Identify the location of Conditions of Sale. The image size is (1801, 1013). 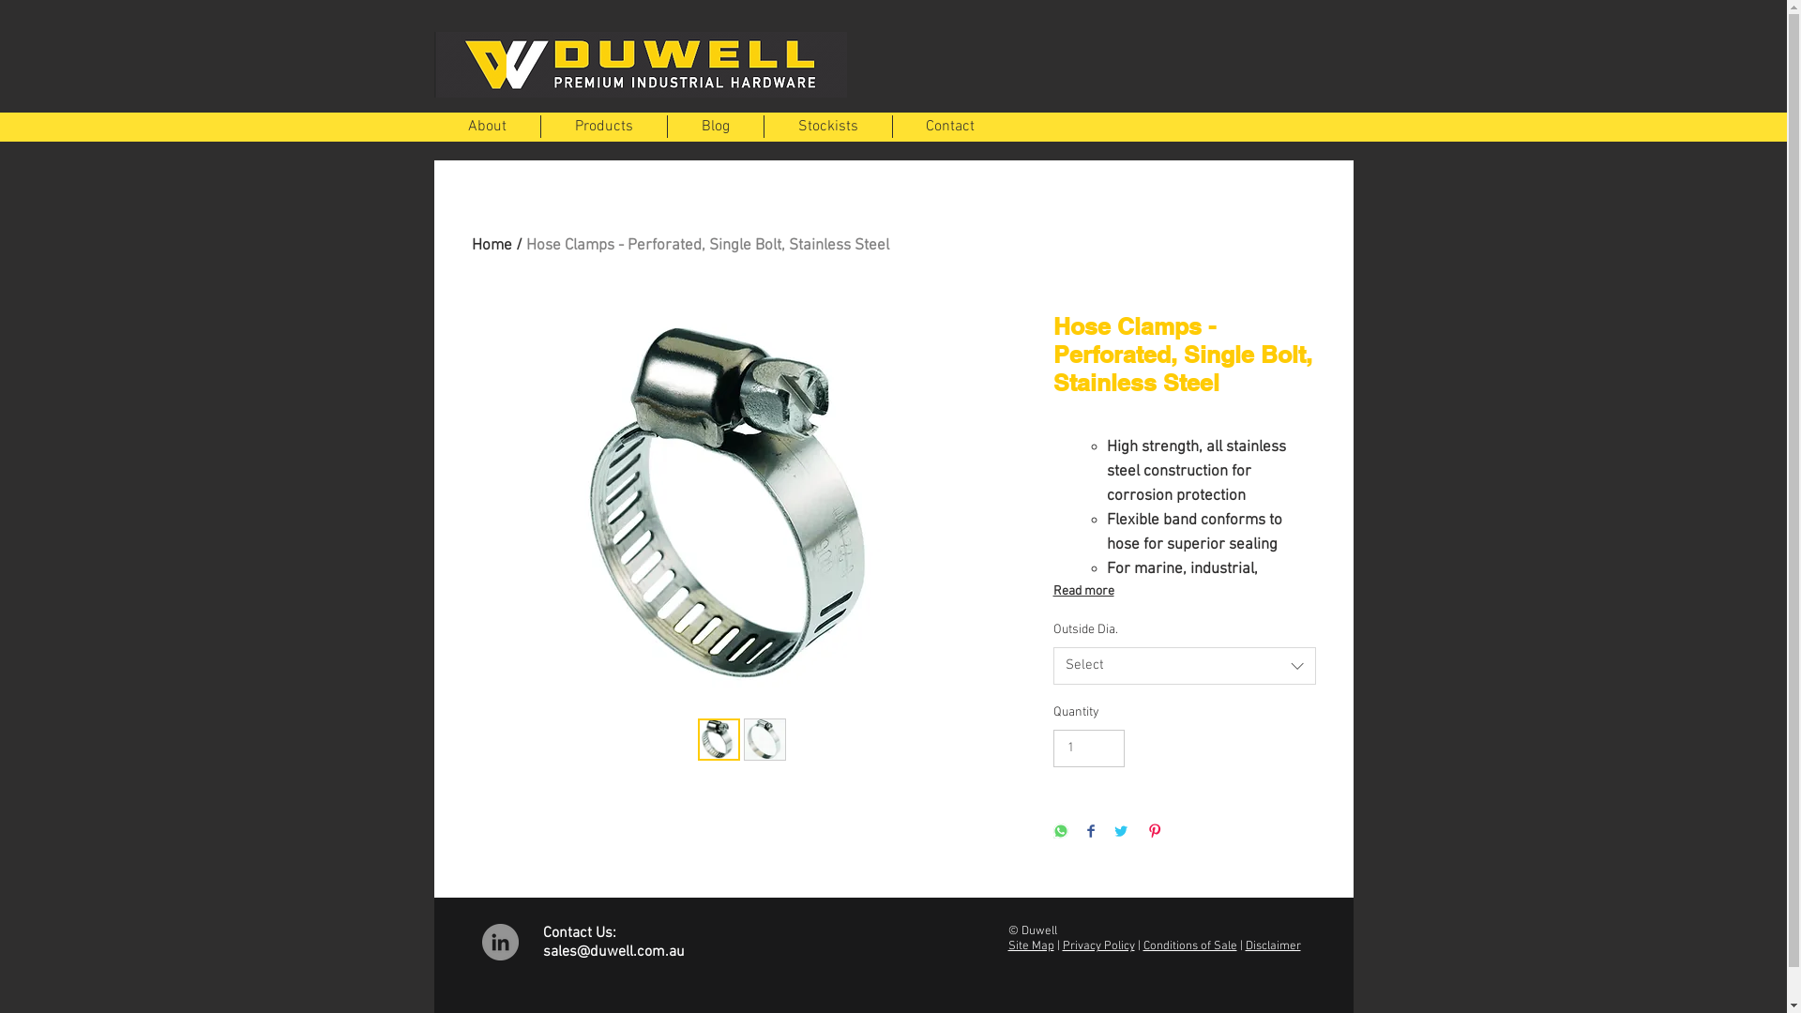
(1189, 946).